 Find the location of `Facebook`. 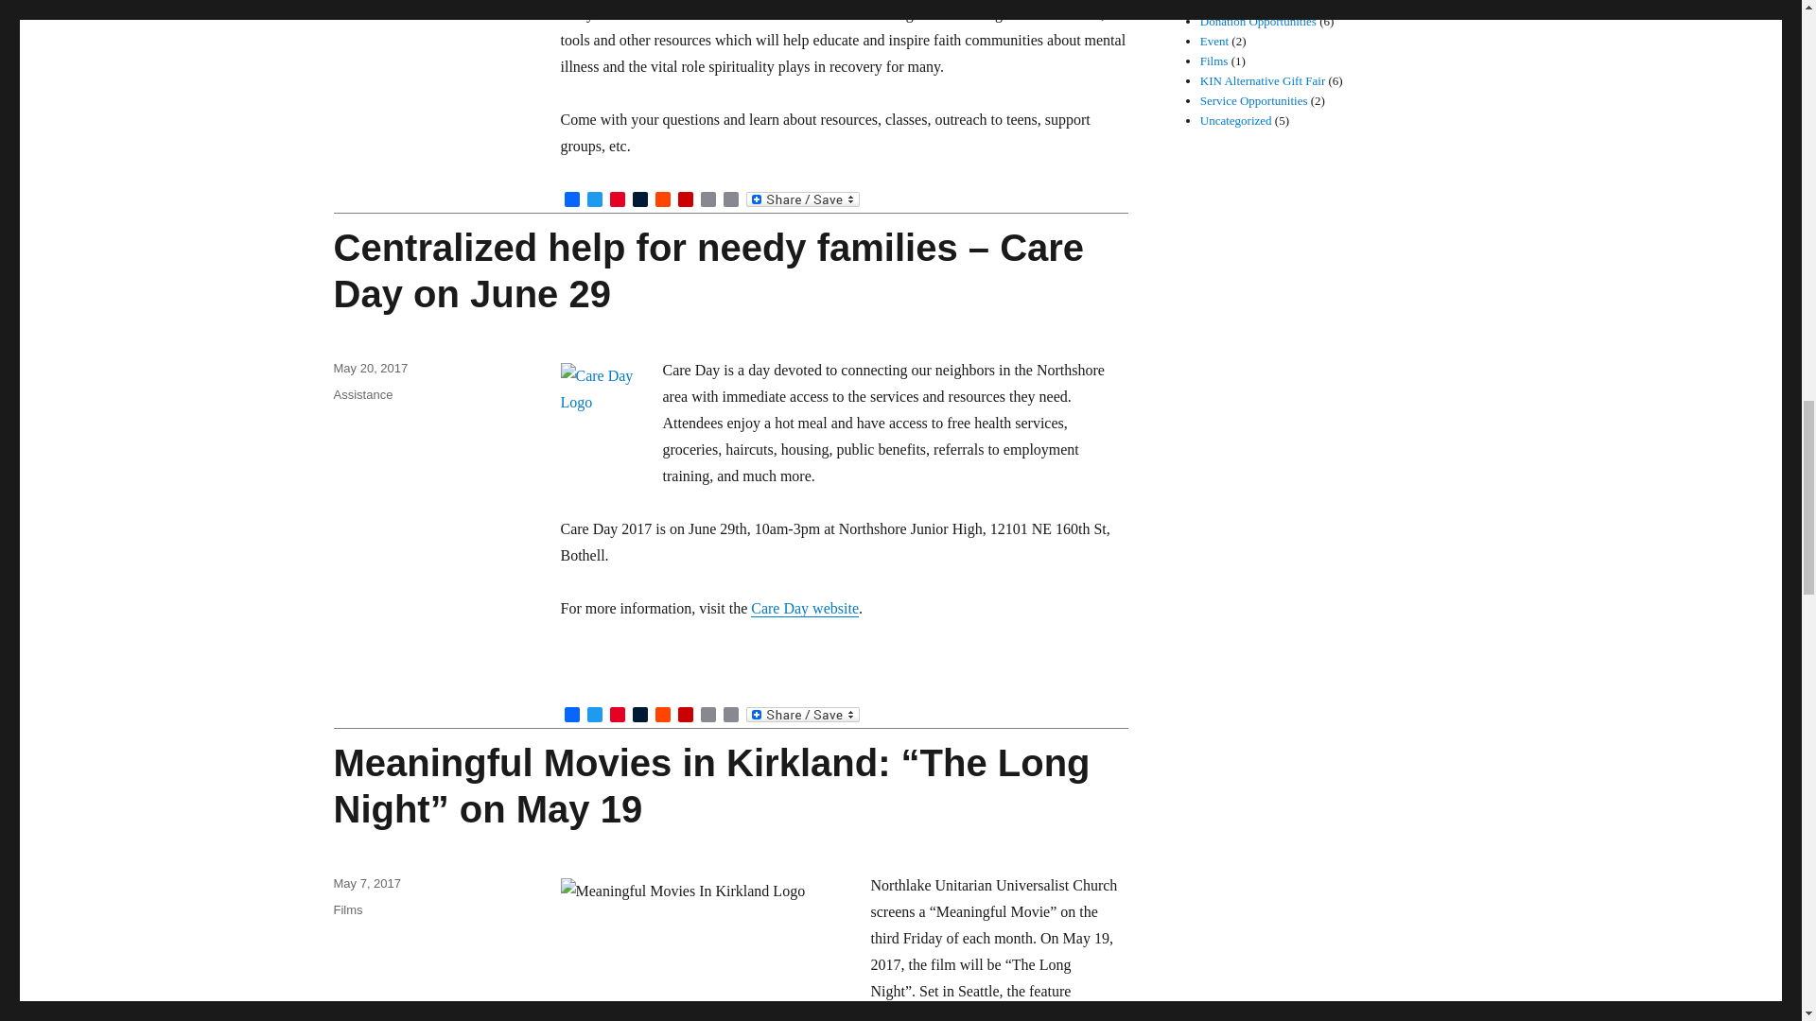

Facebook is located at coordinates (571, 200).